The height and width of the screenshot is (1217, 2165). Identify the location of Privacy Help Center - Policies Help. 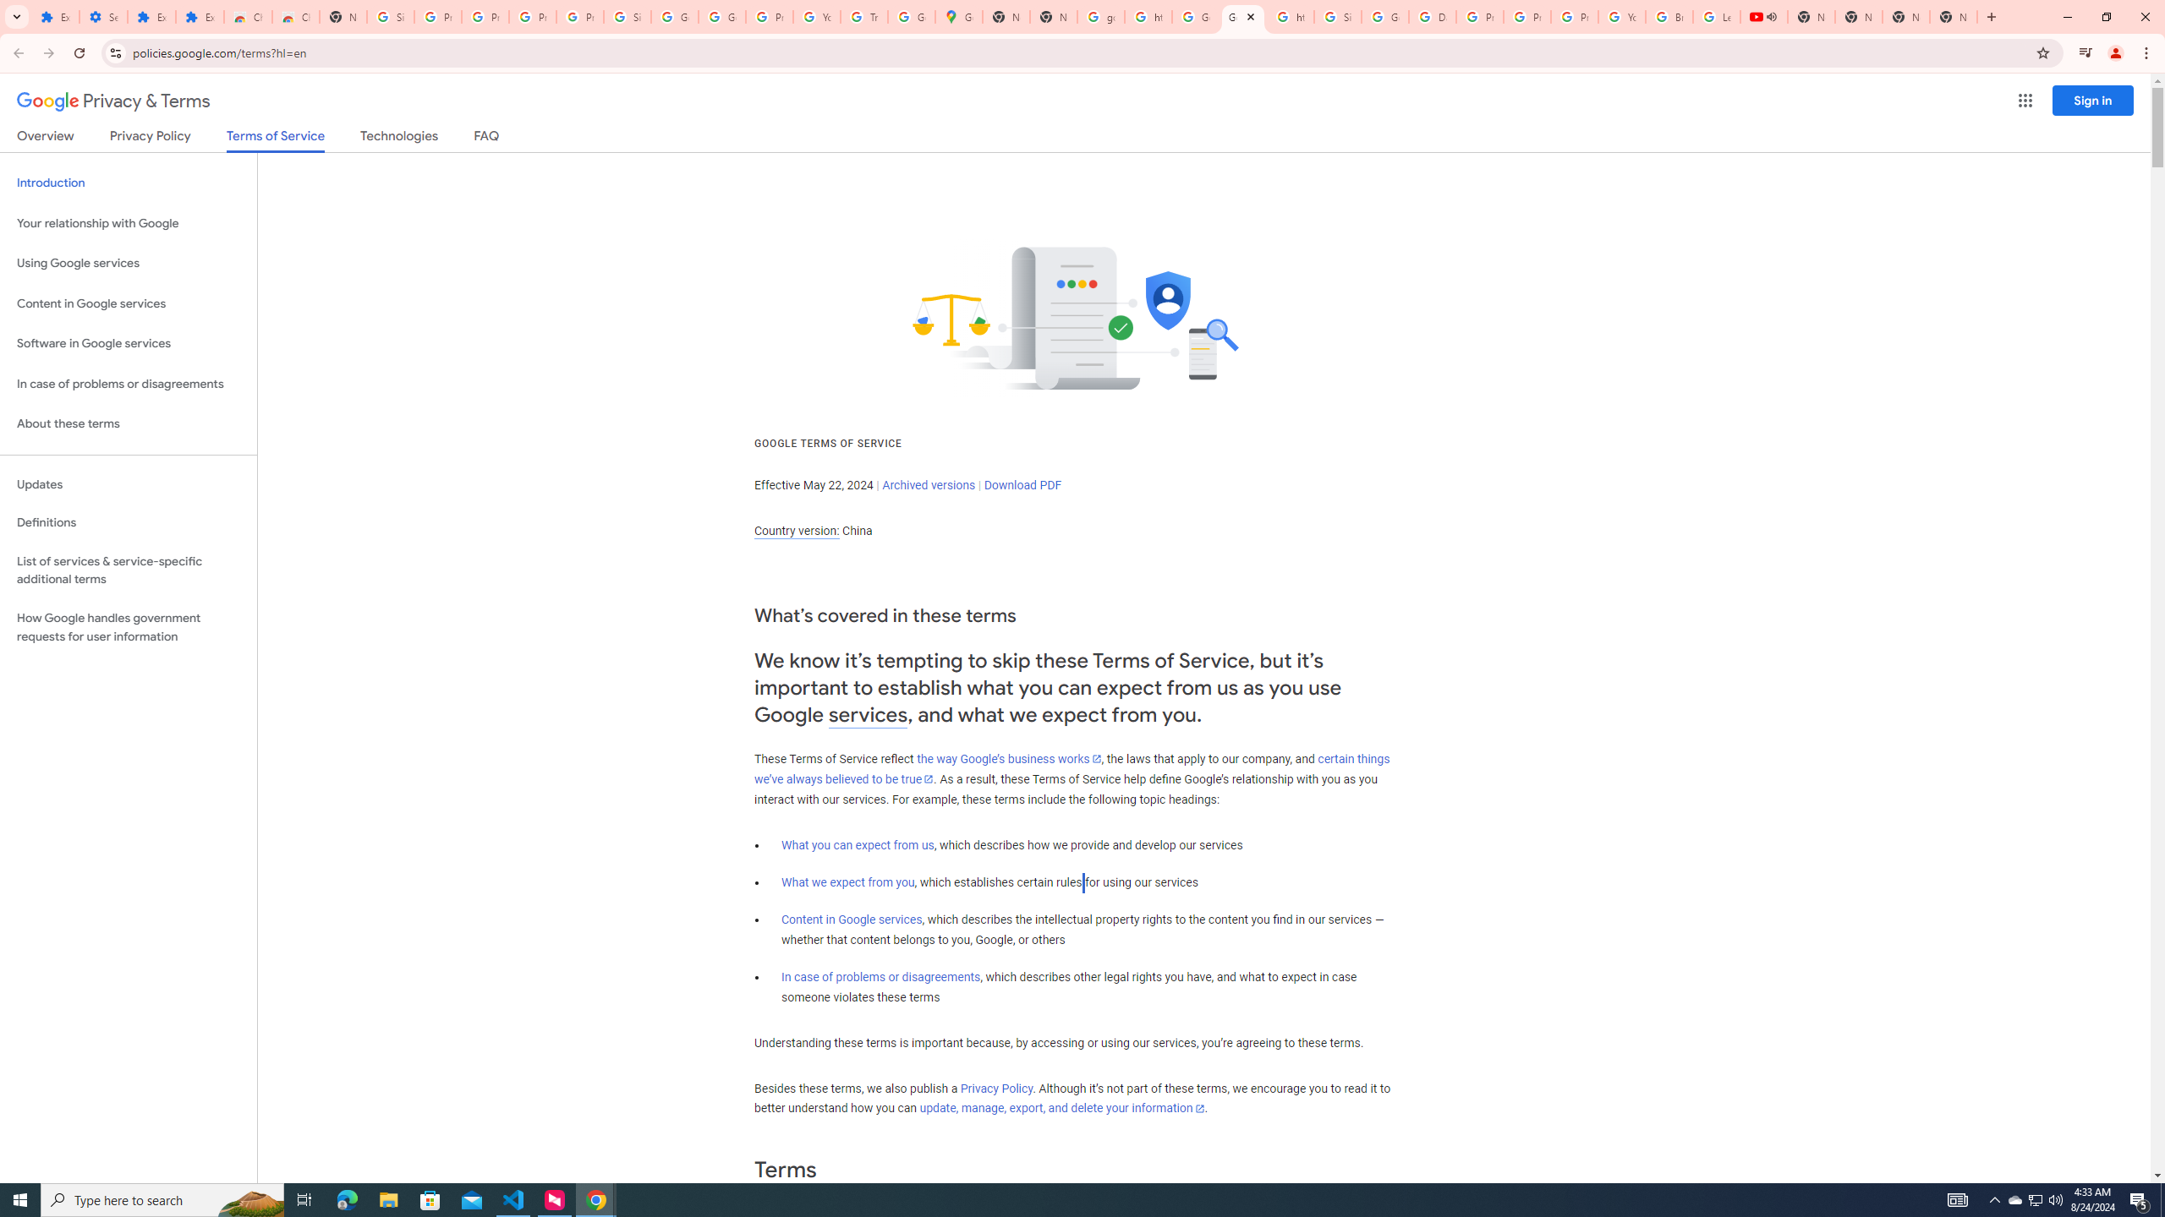
(1527, 17).